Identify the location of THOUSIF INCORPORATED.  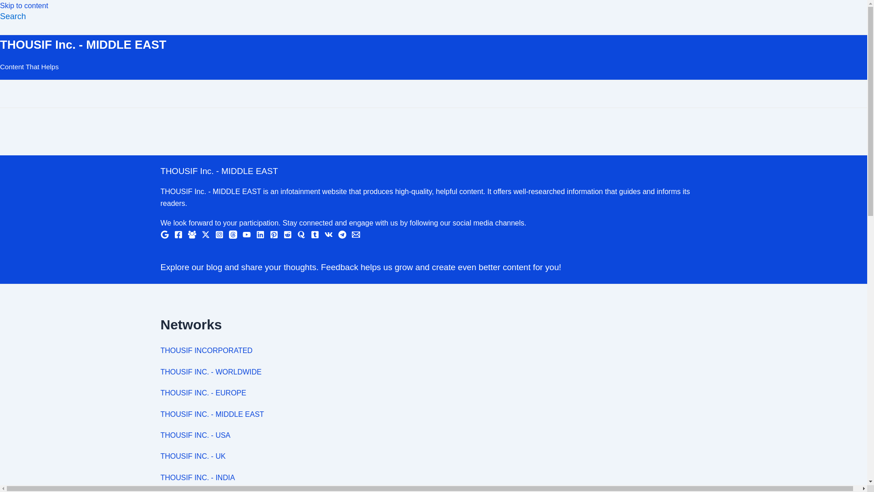
(206, 350).